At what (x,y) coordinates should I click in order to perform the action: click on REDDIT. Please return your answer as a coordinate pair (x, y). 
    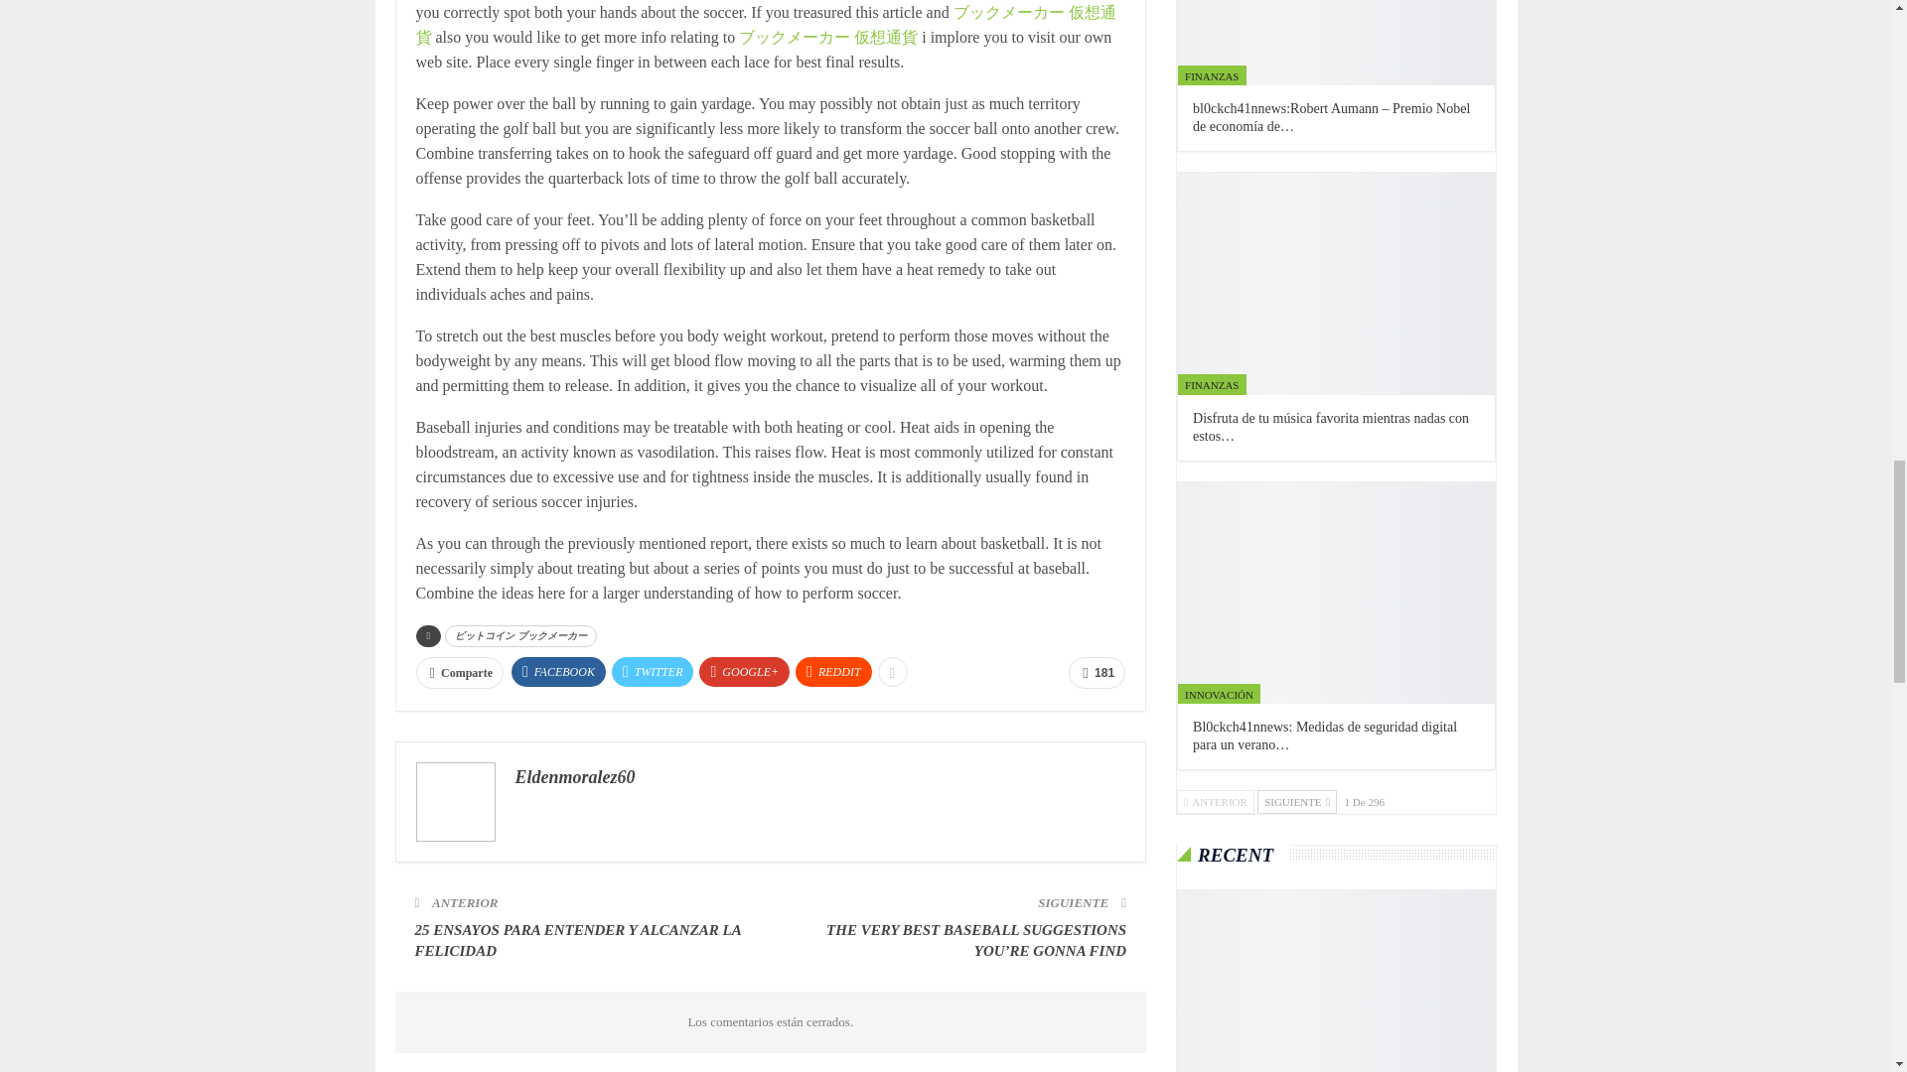
    Looking at the image, I should click on (832, 672).